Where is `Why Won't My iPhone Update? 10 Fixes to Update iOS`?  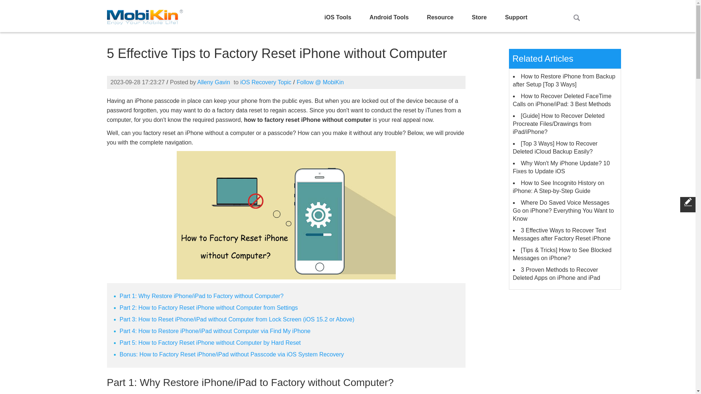 Why Won't My iPhone Update? 10 Fixes to Update iOS is located at coordinates (561, 167).